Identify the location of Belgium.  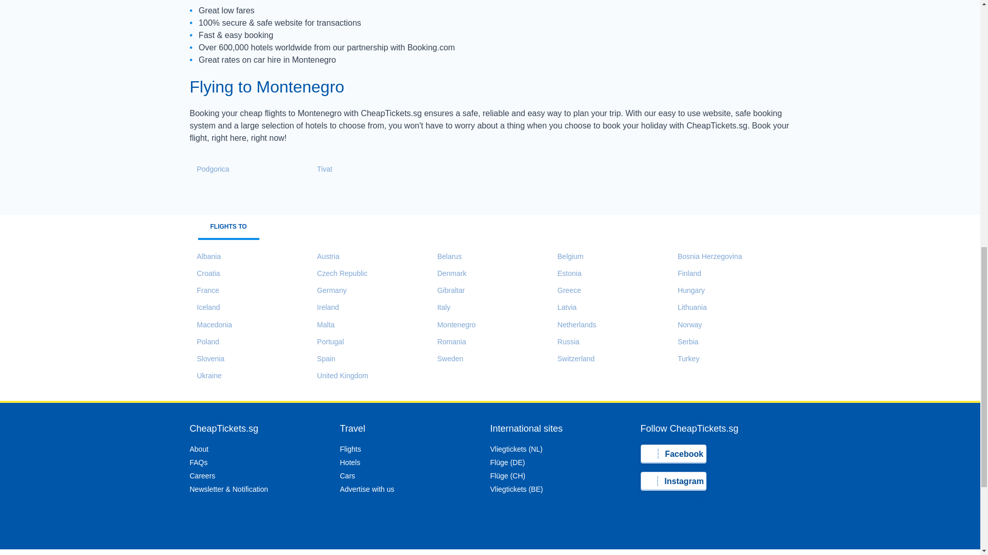
(567, 256).